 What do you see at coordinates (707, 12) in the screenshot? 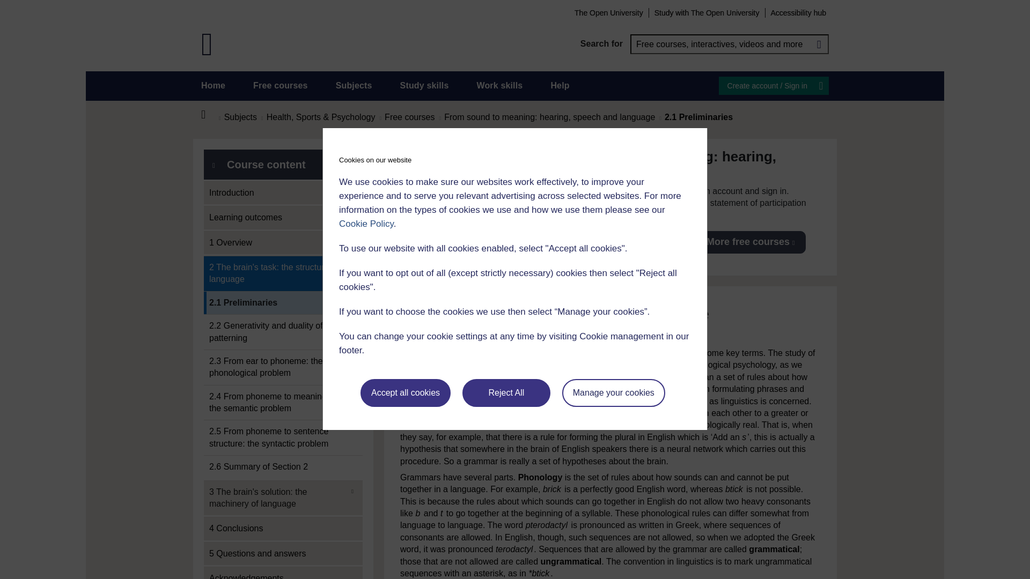
I see `Study with The Open University` at bounding box center [707, 12].